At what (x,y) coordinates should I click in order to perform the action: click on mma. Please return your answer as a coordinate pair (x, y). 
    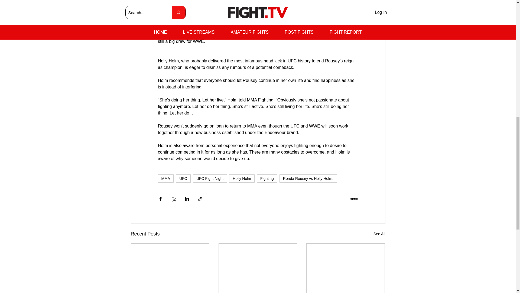
    Looking at the image, I should click on (354, 199).